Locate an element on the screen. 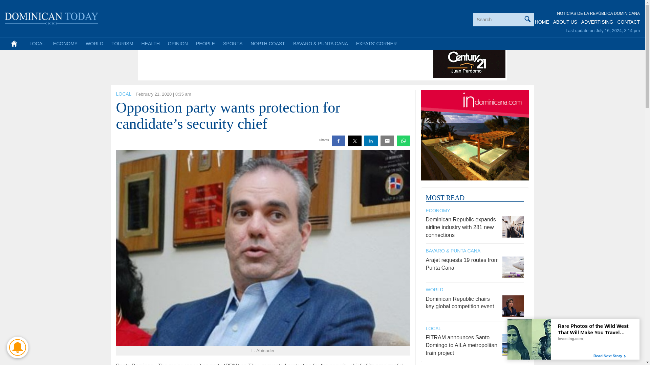 The image size is (650, 365). CONTACT is located at coordinates (628, 22).